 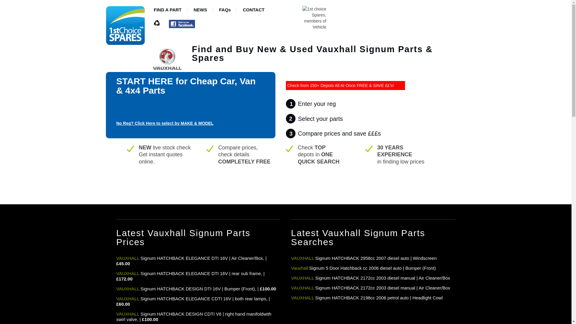 What do you see at coordinates (128, 299) in the screenshot?
I see `VAUXHALL` at bounding box center [128, 299].